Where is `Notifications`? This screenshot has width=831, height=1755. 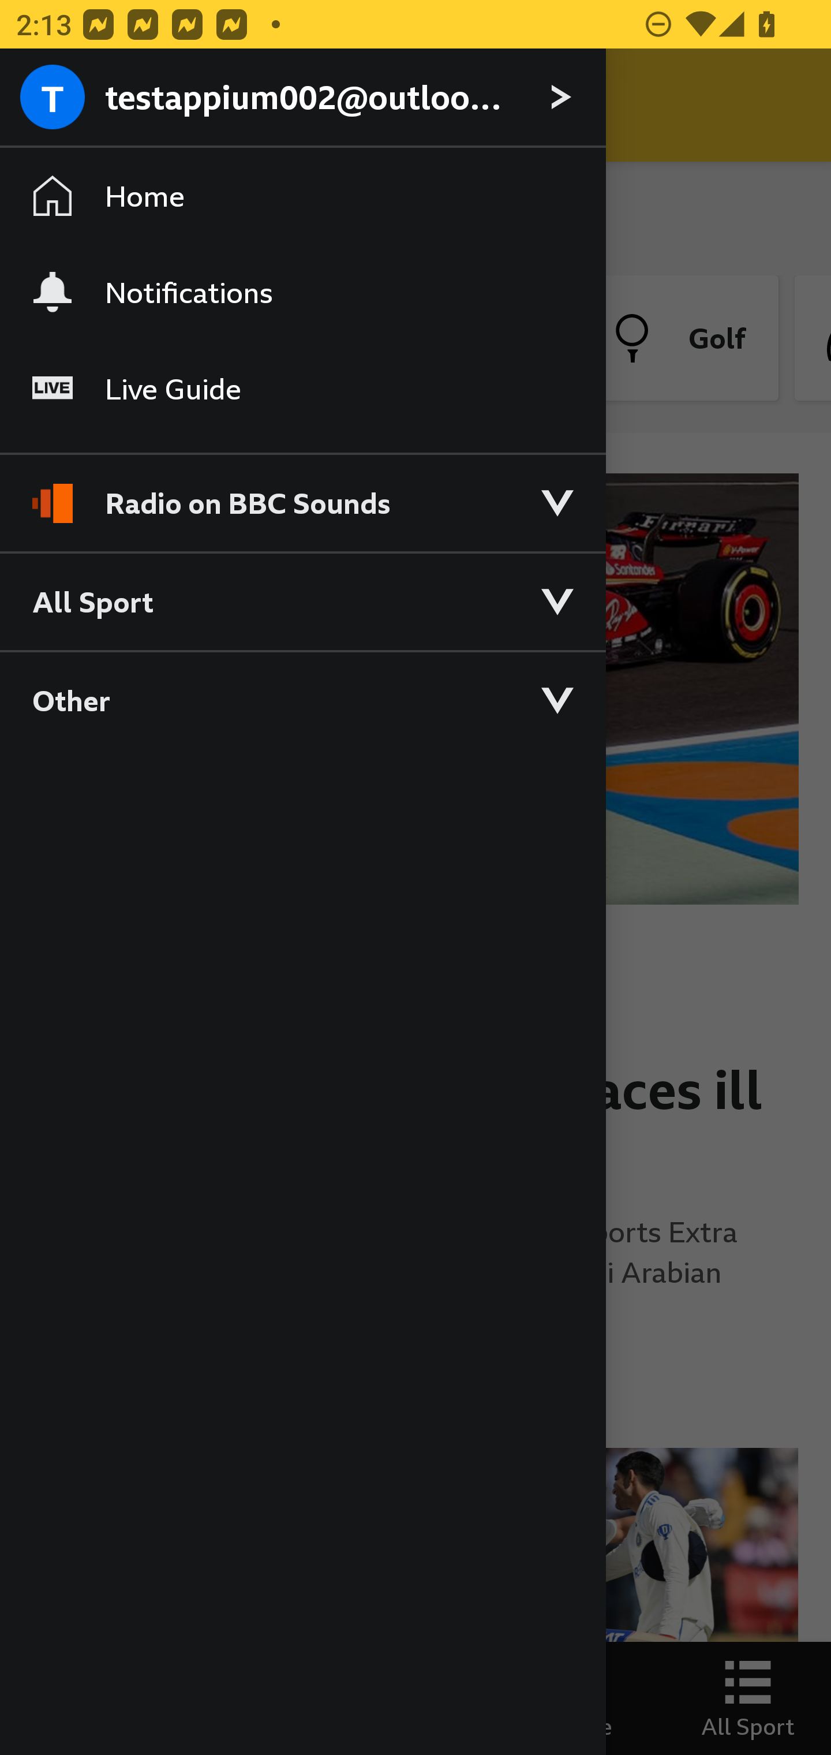 Notifications is located at coordinates (302, 292).